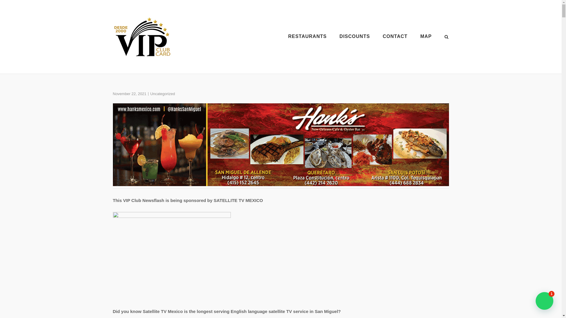 Image resolution: width=566 pixels, height=318 pixels. Describe the element at coordinates (307, 37) in the screenshot. I see `RESTAURANTS` at that location.